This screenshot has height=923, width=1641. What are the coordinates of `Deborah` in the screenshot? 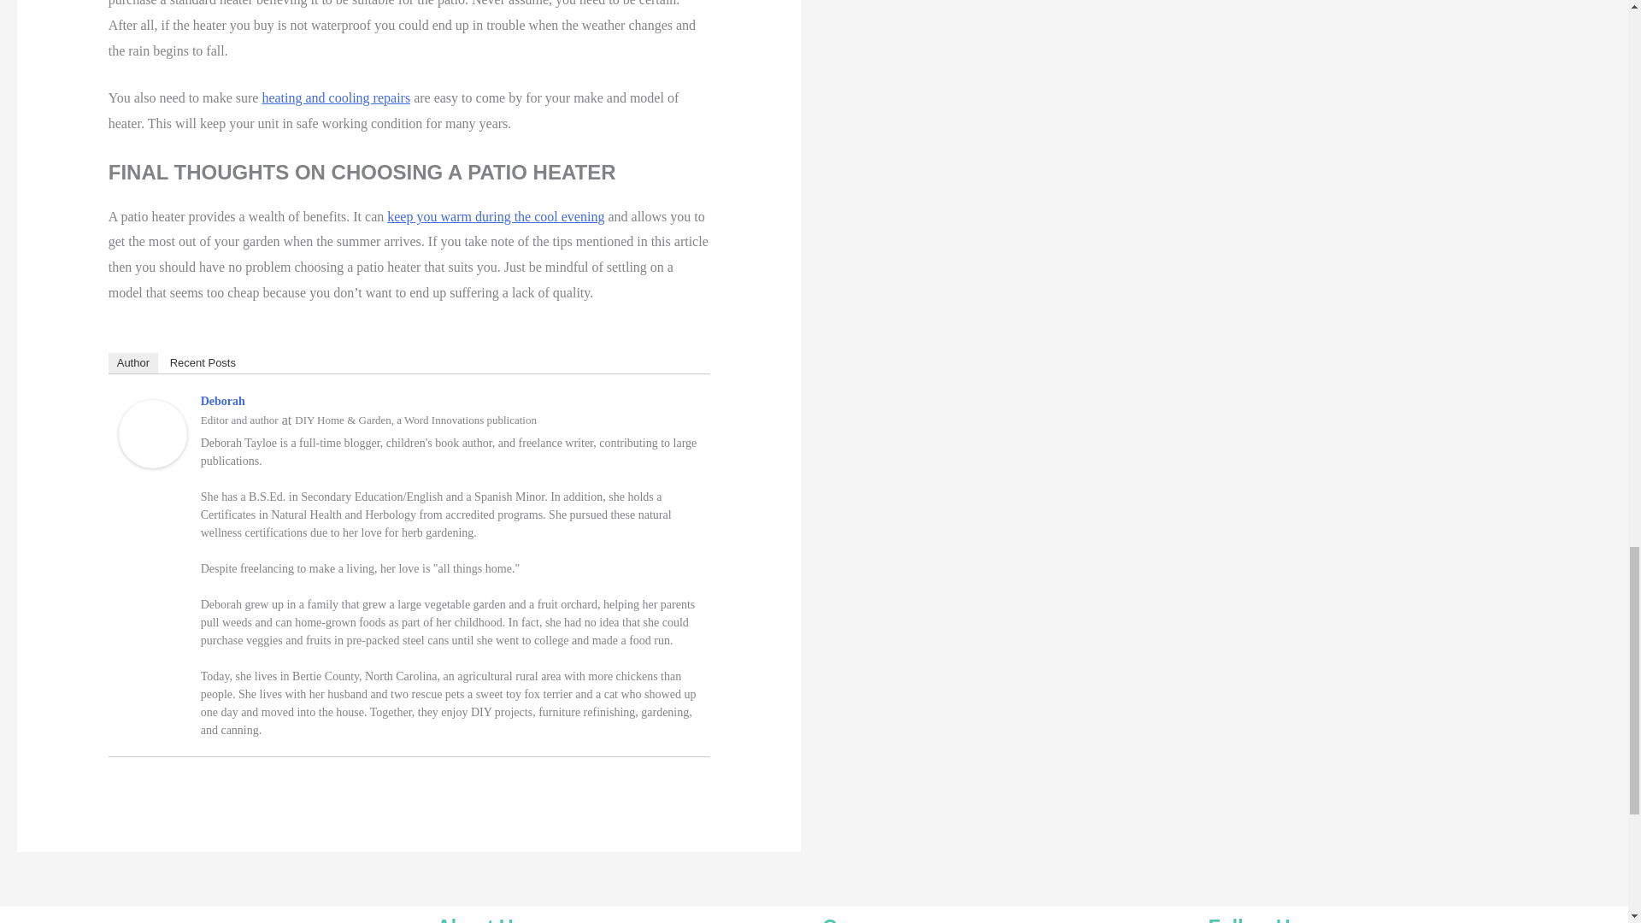 It's located at (222, 402).